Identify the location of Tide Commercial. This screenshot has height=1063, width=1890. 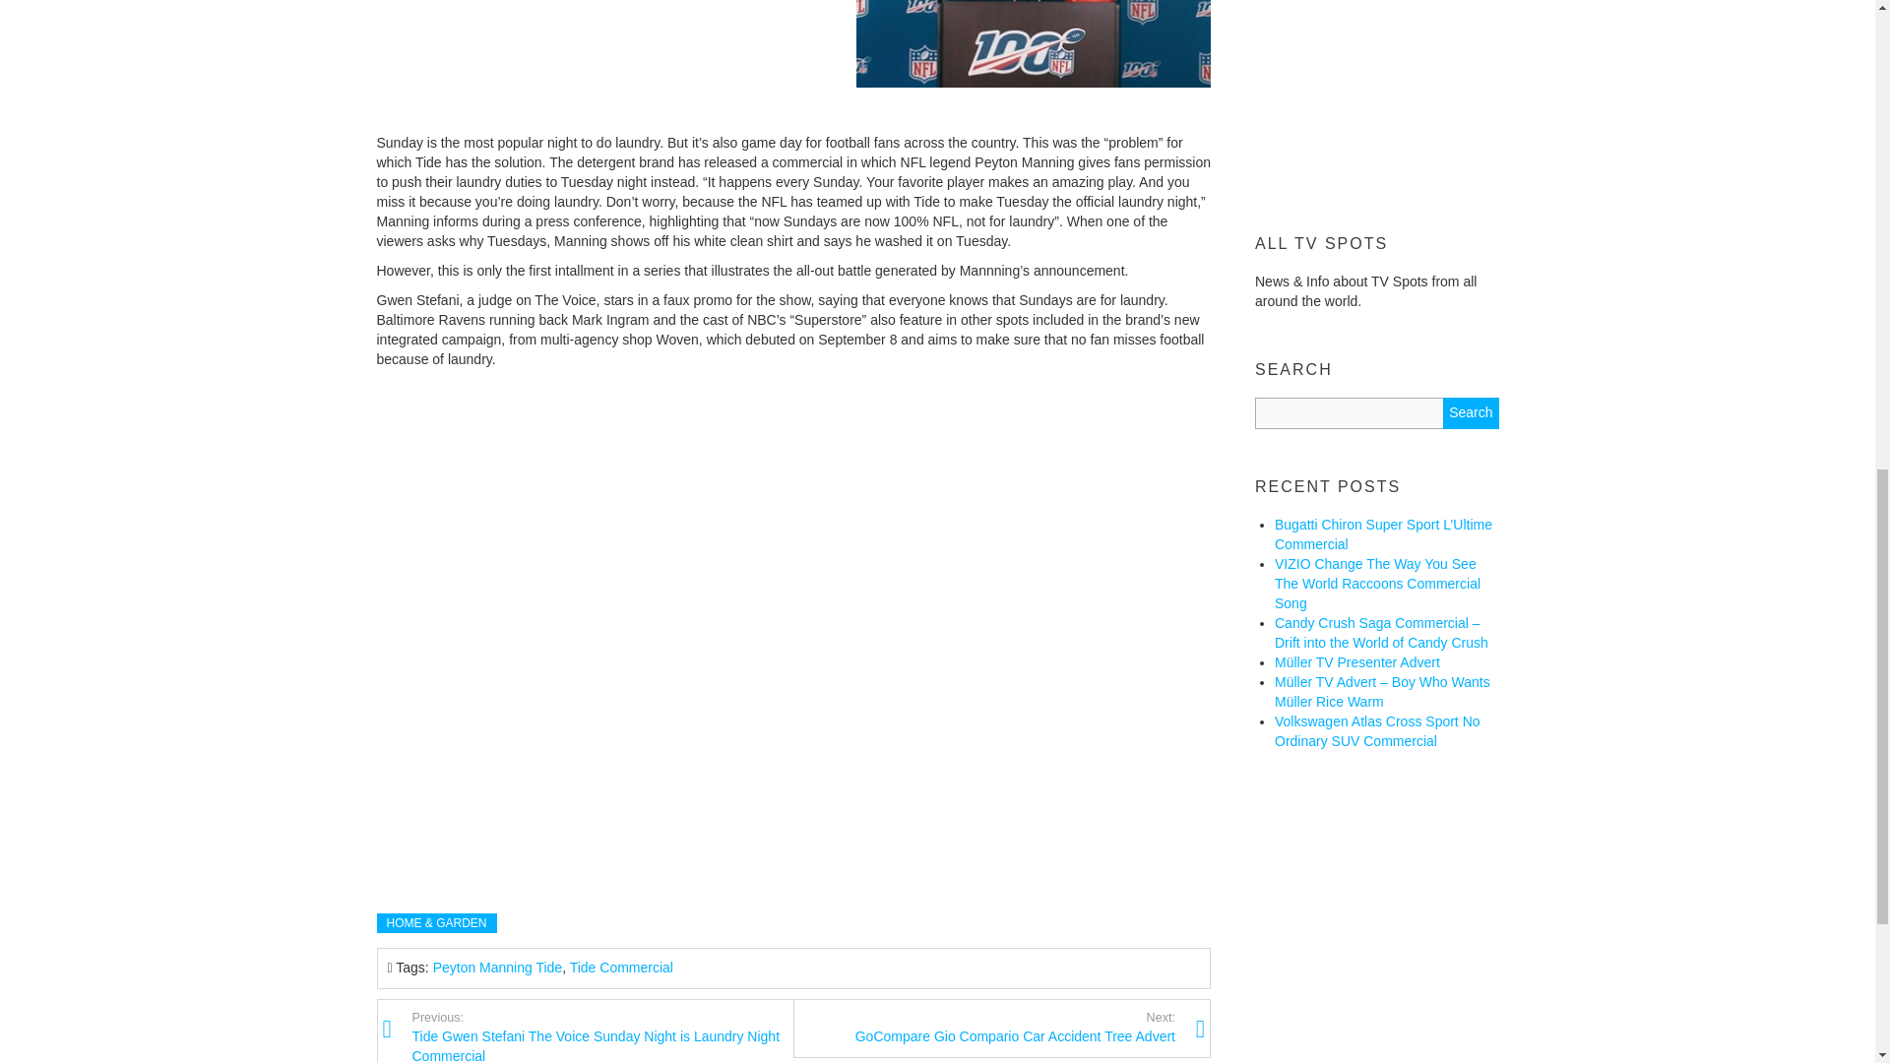
(498, 968).